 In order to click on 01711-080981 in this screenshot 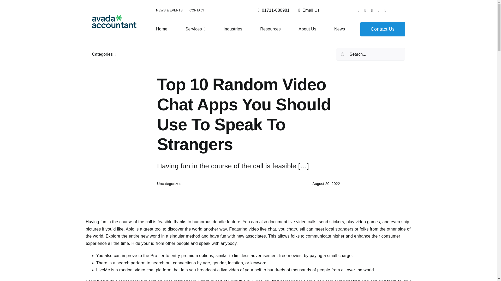, I will do `click(272, 10)`.